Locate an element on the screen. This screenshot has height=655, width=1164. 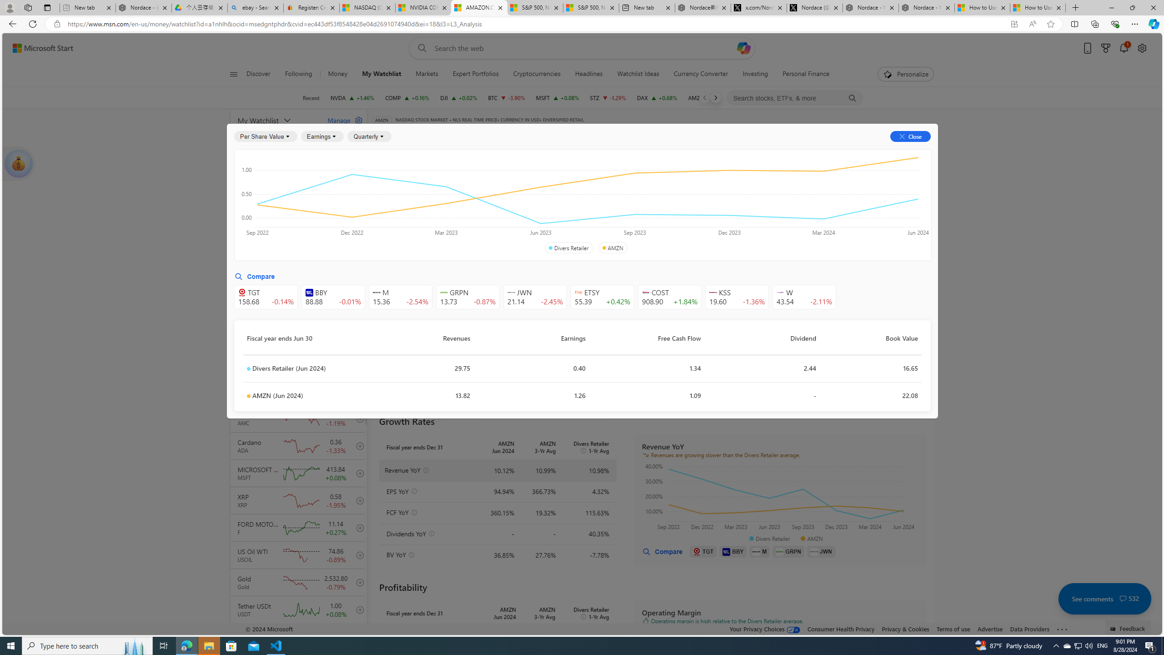
STZ CONSTELLATION BRANDS, INC. decrease 239.98 -3.13 -1.29% is located at coordinates (608, 98).